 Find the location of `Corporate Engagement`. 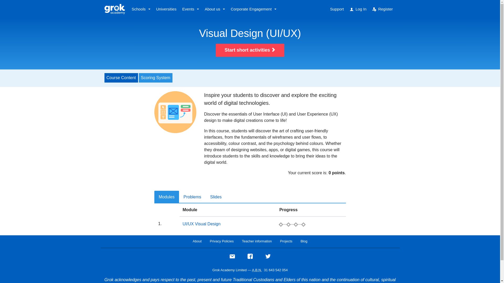

Corporate Engagement is located at coordinates (253, 9).